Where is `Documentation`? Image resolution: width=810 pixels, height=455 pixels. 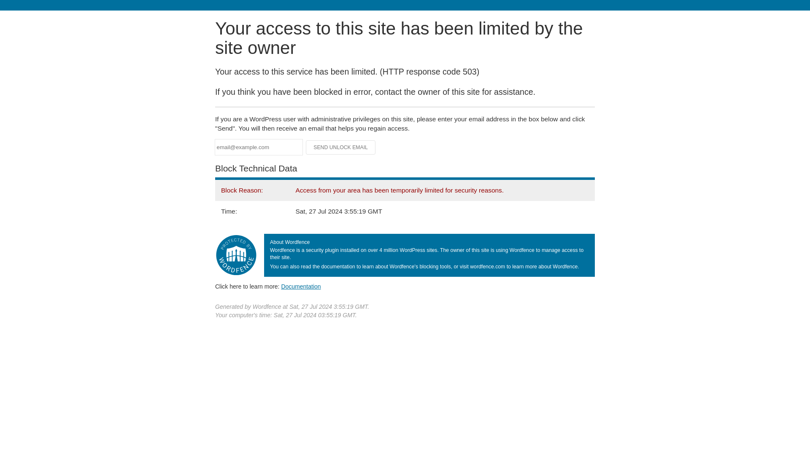
Documentation is located at coordinates (301, 286).